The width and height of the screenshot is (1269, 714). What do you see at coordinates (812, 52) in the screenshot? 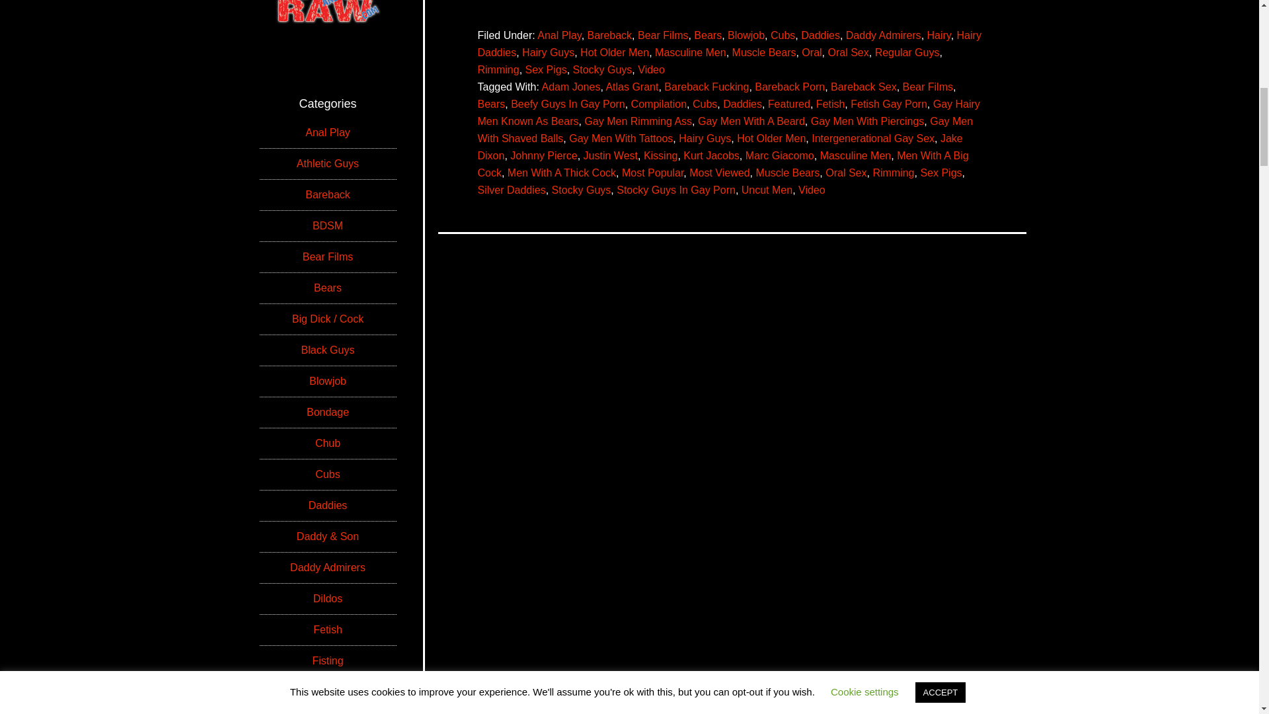
I see `Oral` at bounding box center [812, 52].